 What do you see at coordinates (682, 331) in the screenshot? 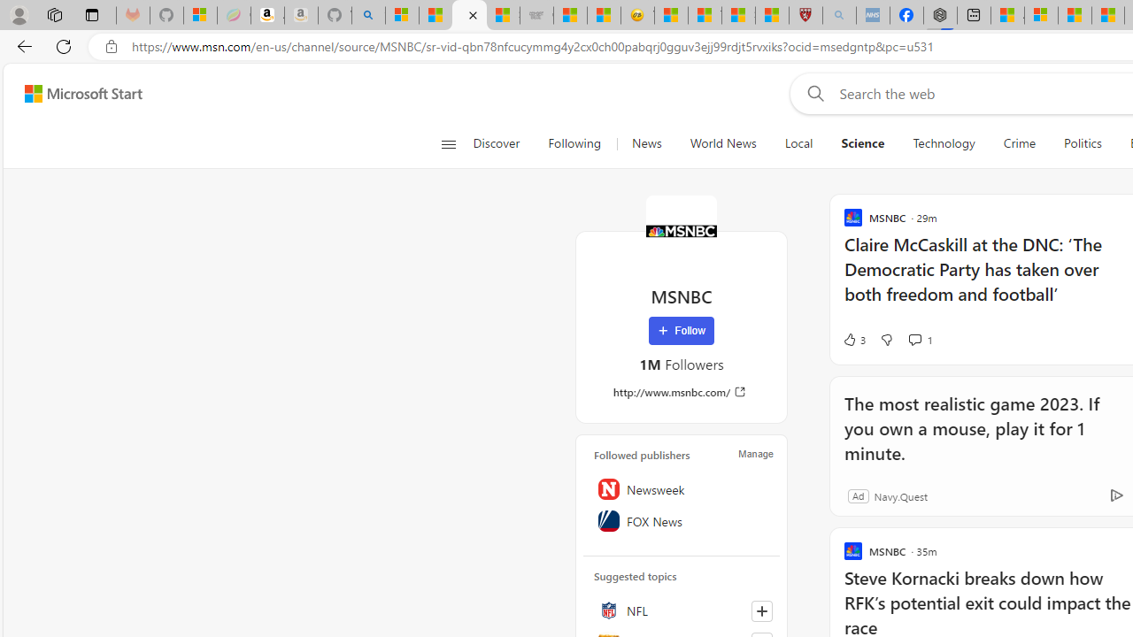
I see `Follow` at bounding box center [682, 331].